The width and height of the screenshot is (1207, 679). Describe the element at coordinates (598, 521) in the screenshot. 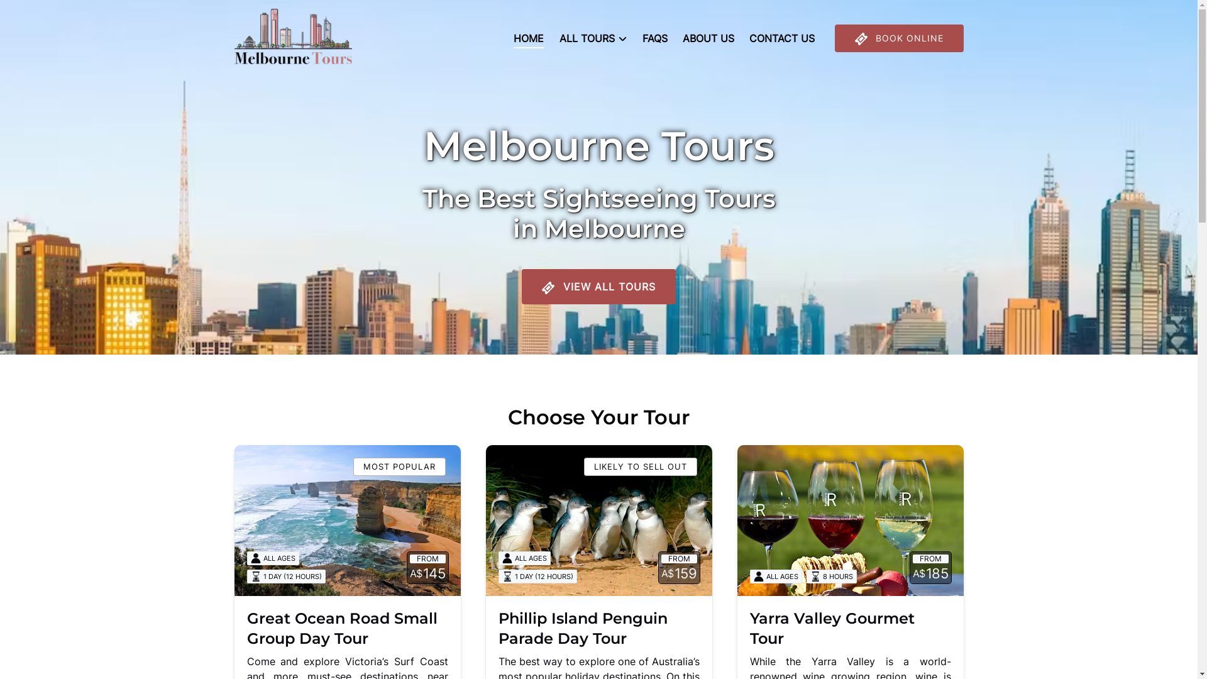

I see `LIKELY TO SELL OUT
FROM
A$159
1 DAY (12 HOURS)
ALL AGES` at that location.